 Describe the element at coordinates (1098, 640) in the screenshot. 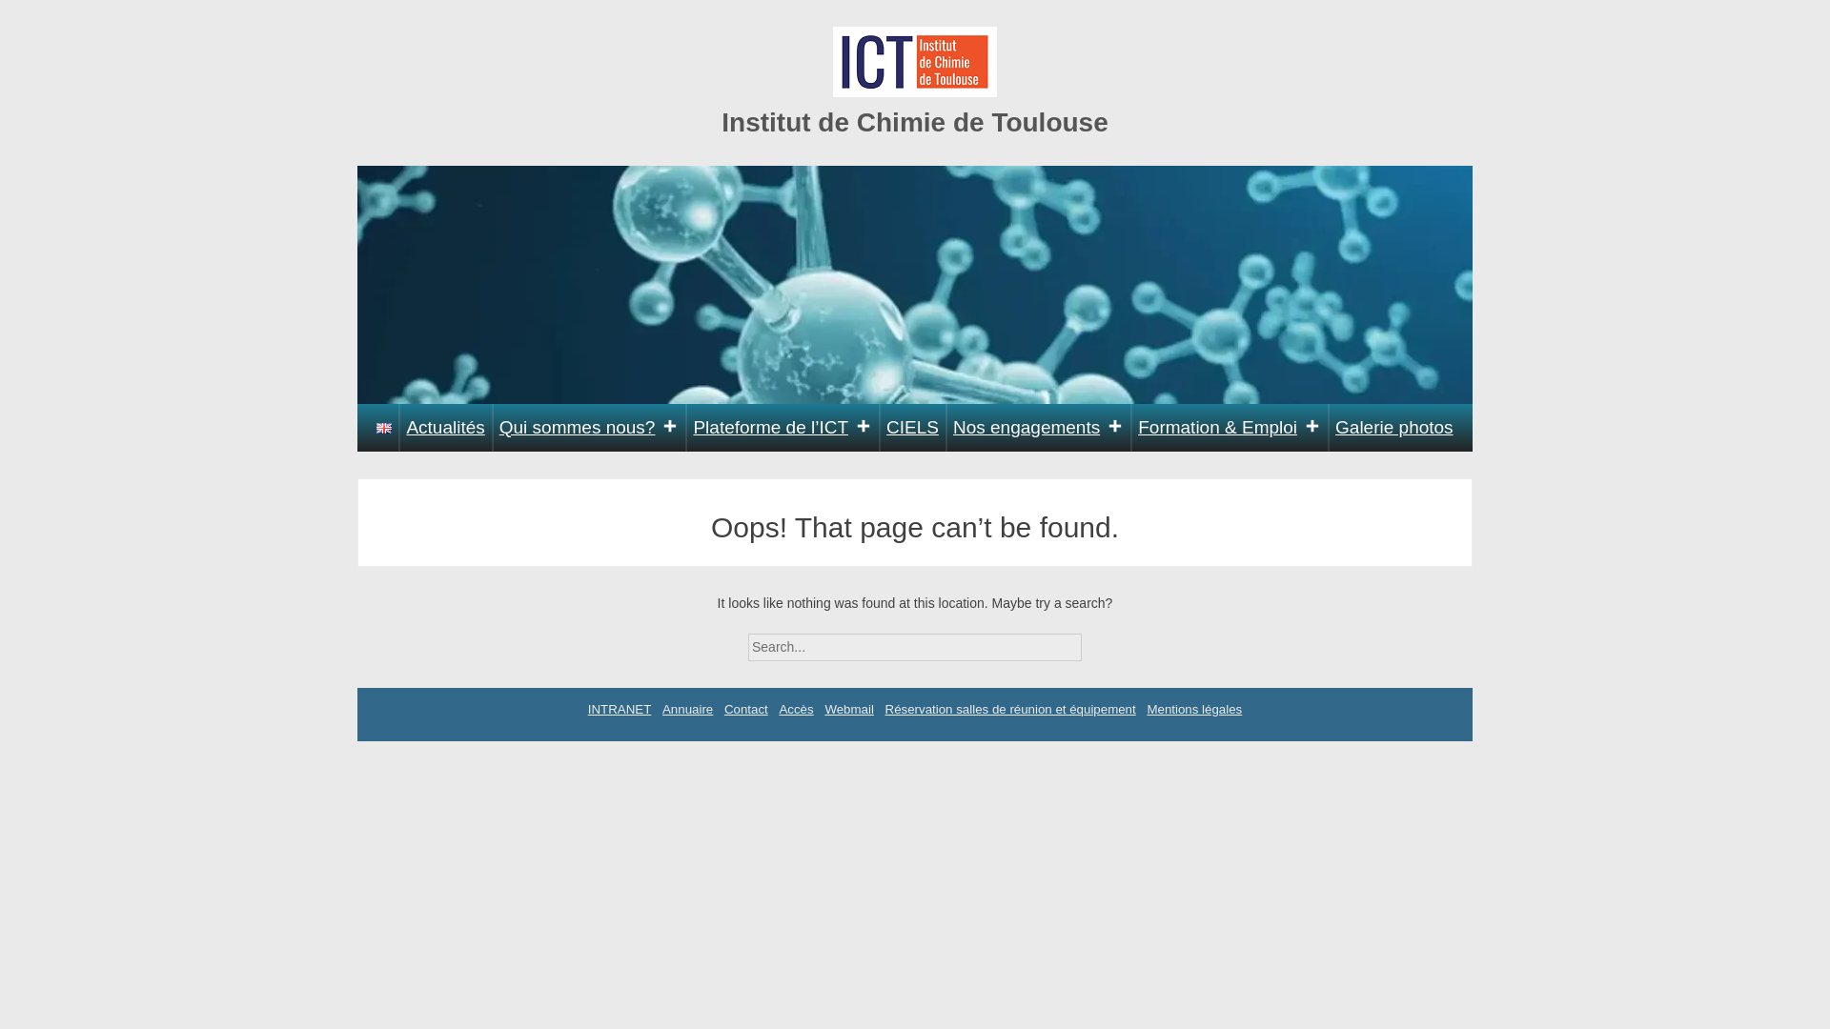

I see `Search` at that location.